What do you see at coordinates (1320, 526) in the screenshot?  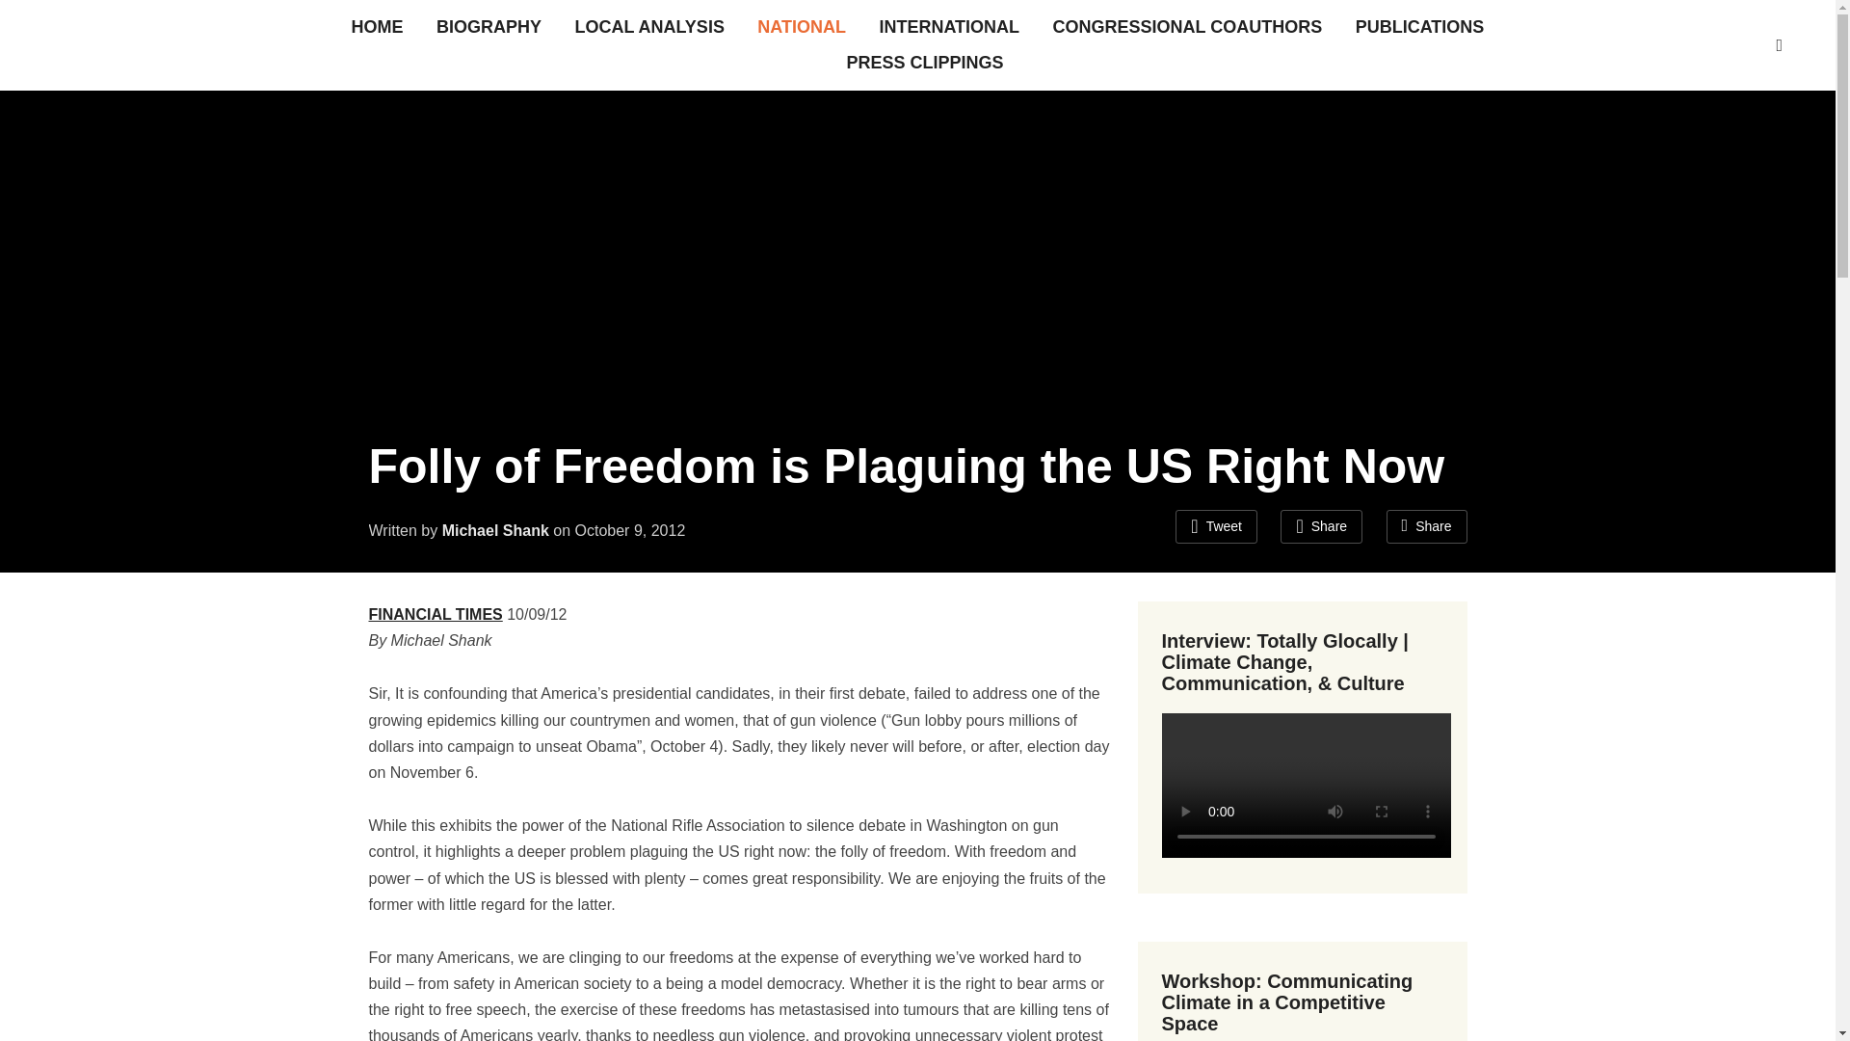 I see `Share this on Facebook` at bounding box center [1320, 526].